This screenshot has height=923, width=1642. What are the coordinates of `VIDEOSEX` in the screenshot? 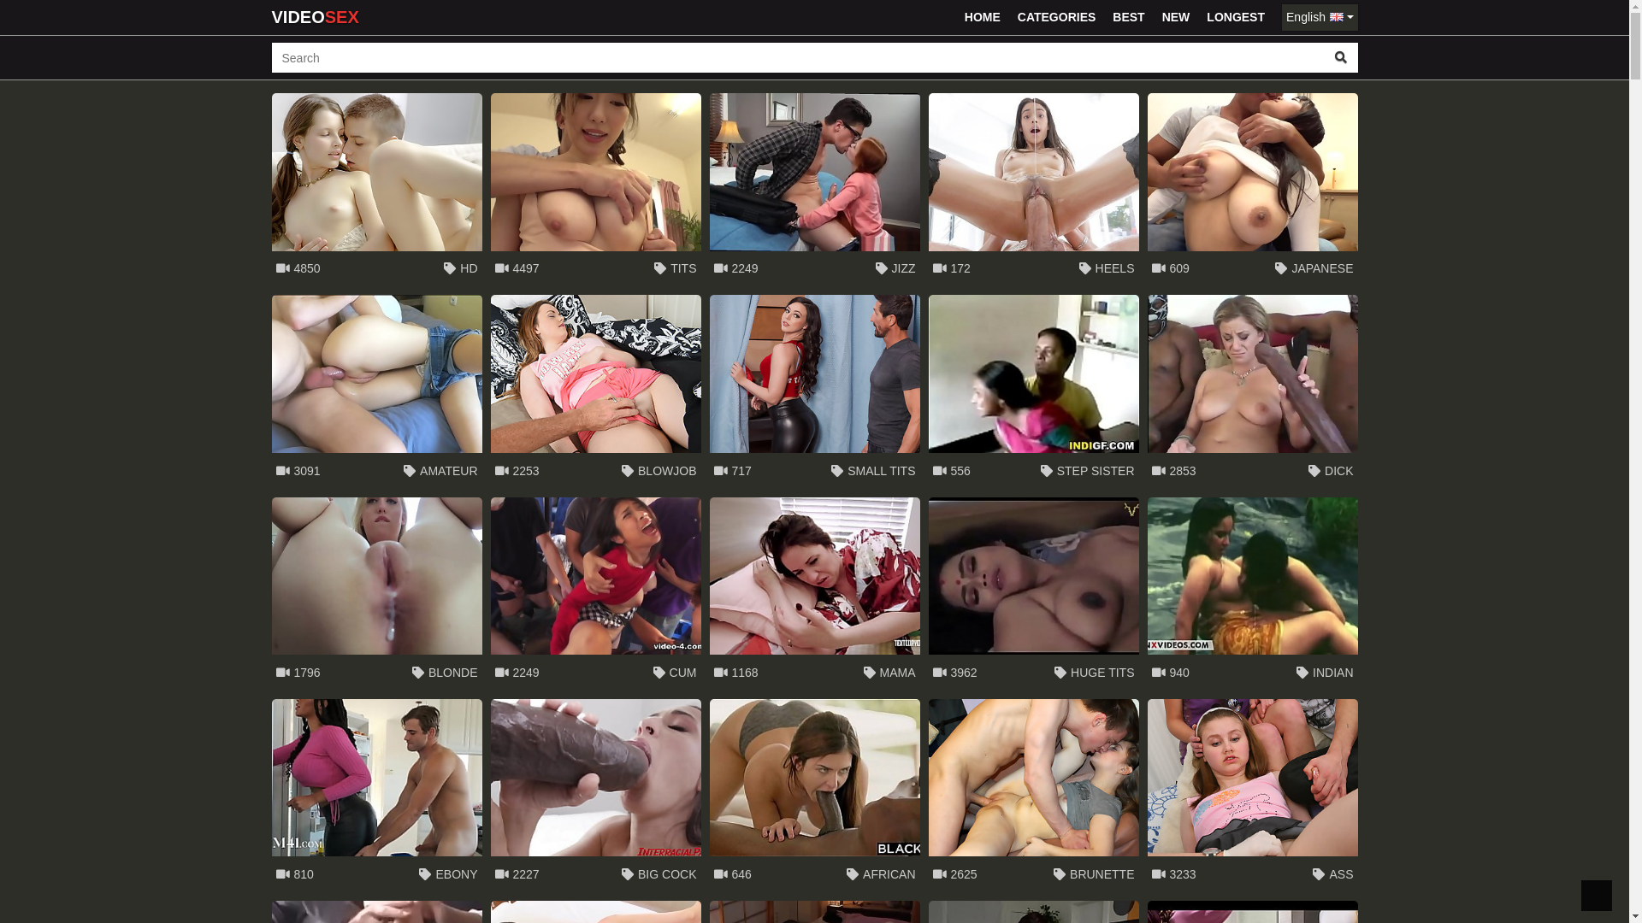 It's located at (316, 17).